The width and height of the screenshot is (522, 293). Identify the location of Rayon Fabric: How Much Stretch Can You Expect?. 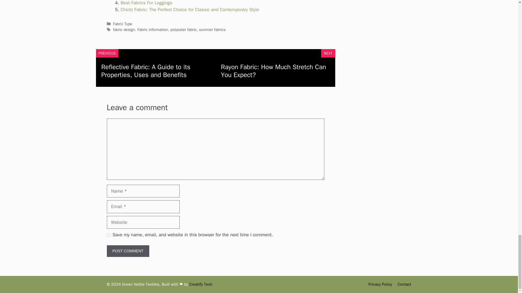
(273, 71).